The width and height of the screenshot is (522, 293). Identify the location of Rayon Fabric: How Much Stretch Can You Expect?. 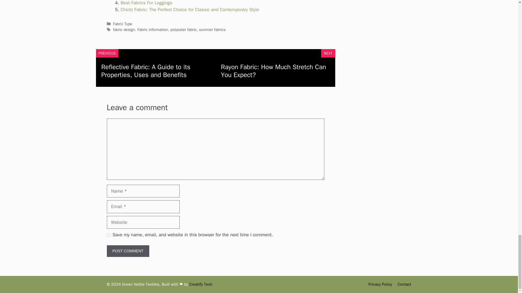
(273, 71).